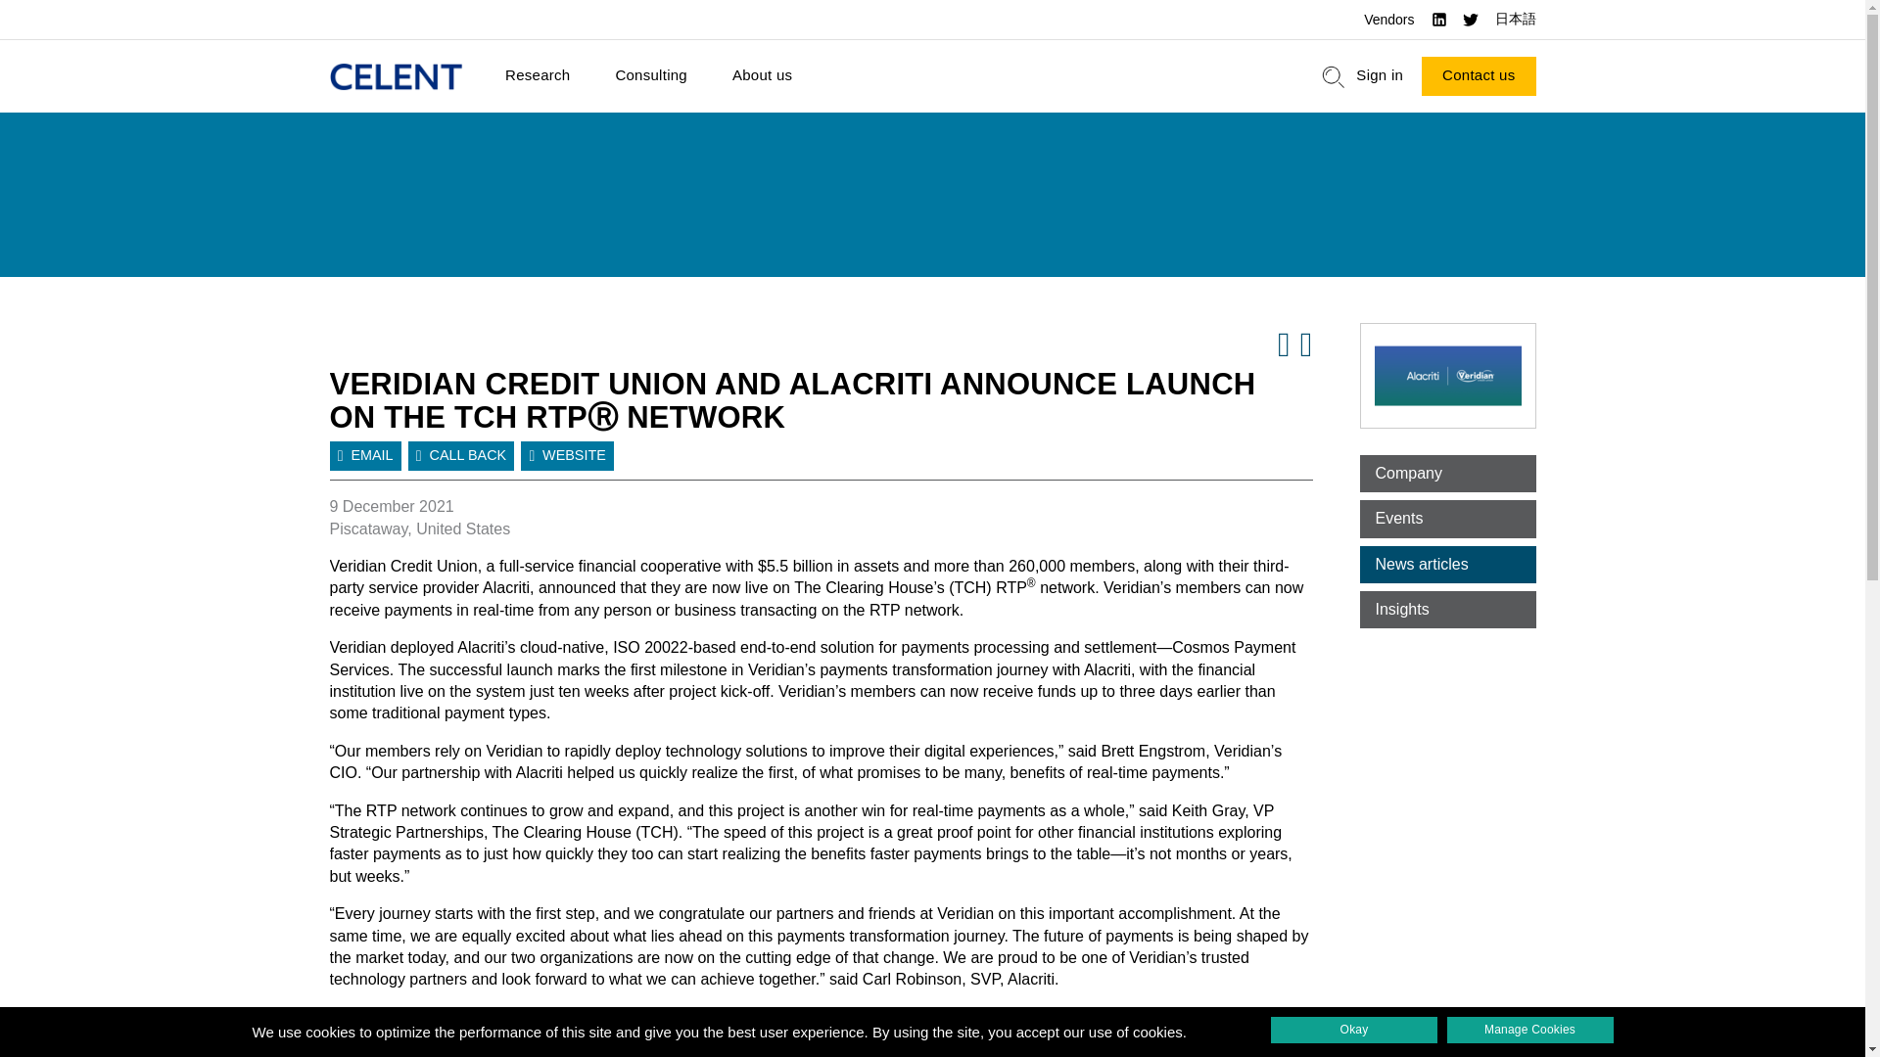  What do you see at coordinates (1334, 76) in the screenshot?
I see `search` at bounding box center [1334, 76].